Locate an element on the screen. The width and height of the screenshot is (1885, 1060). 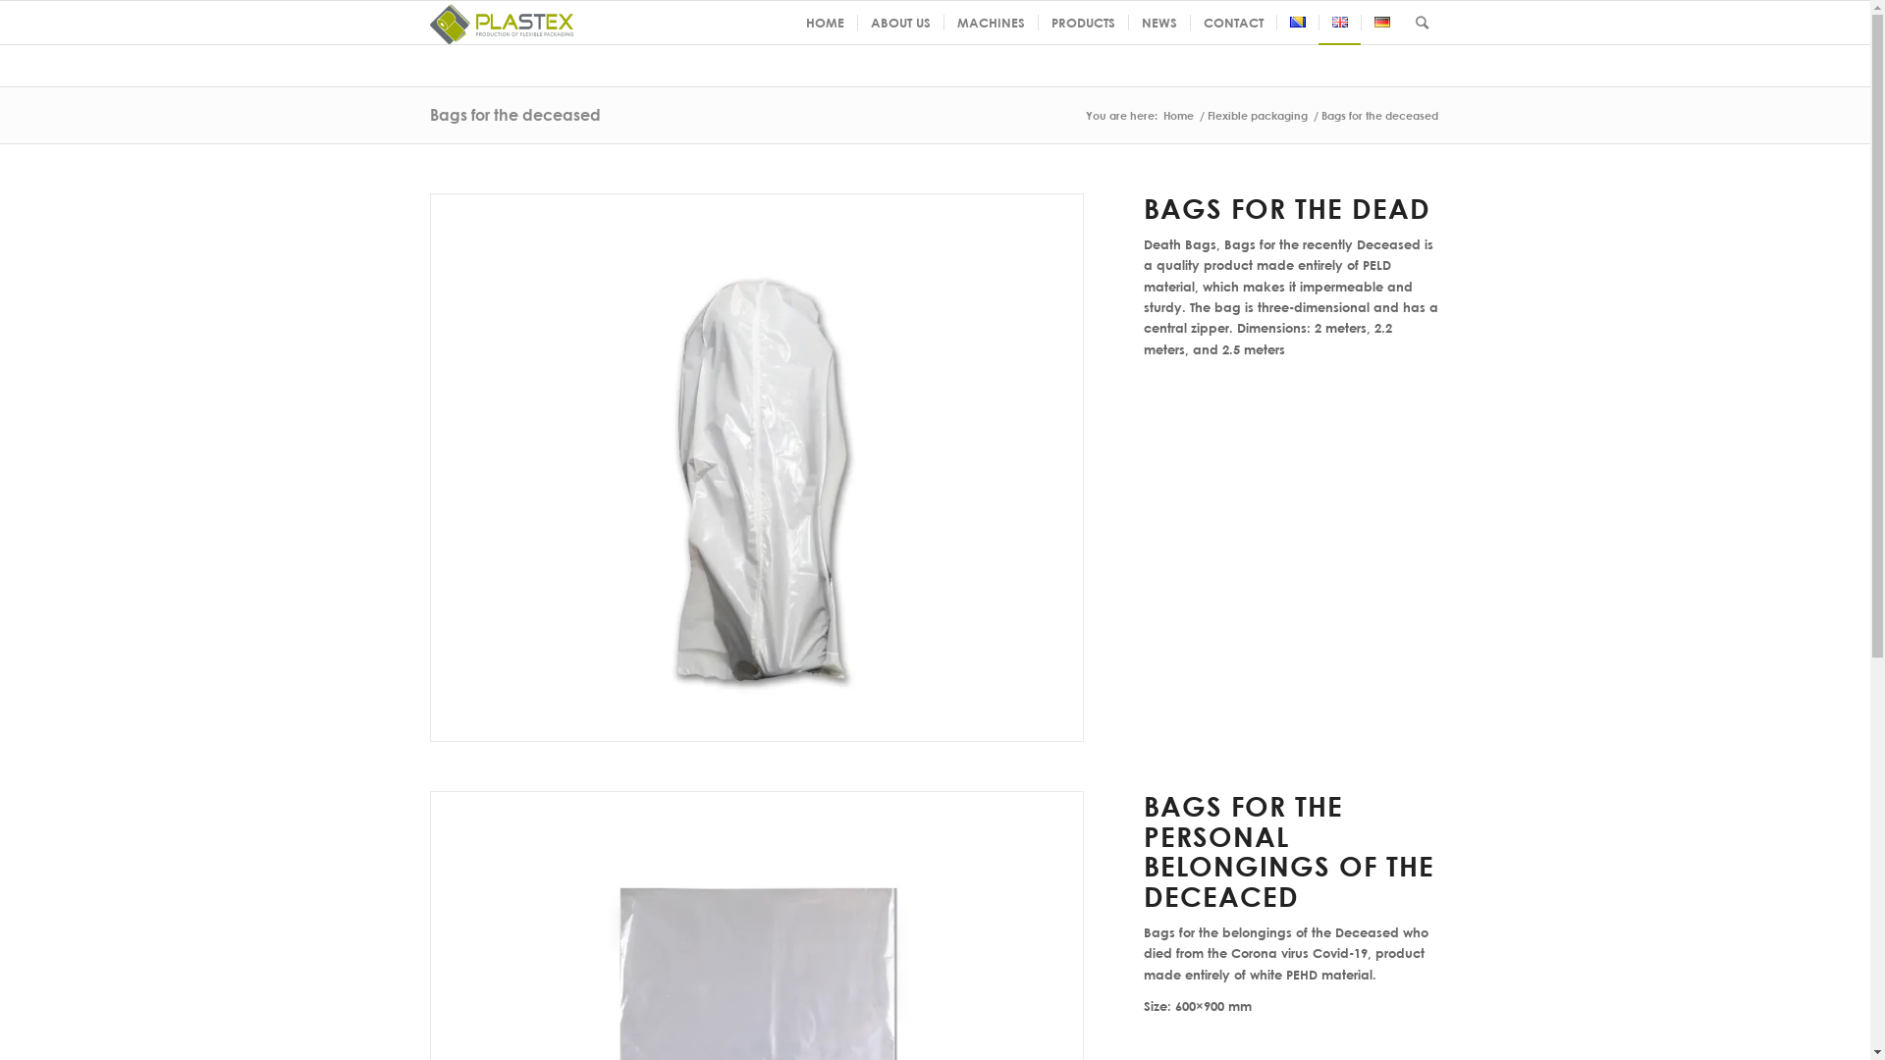
NEWS is located at coordinates (1158, 23).